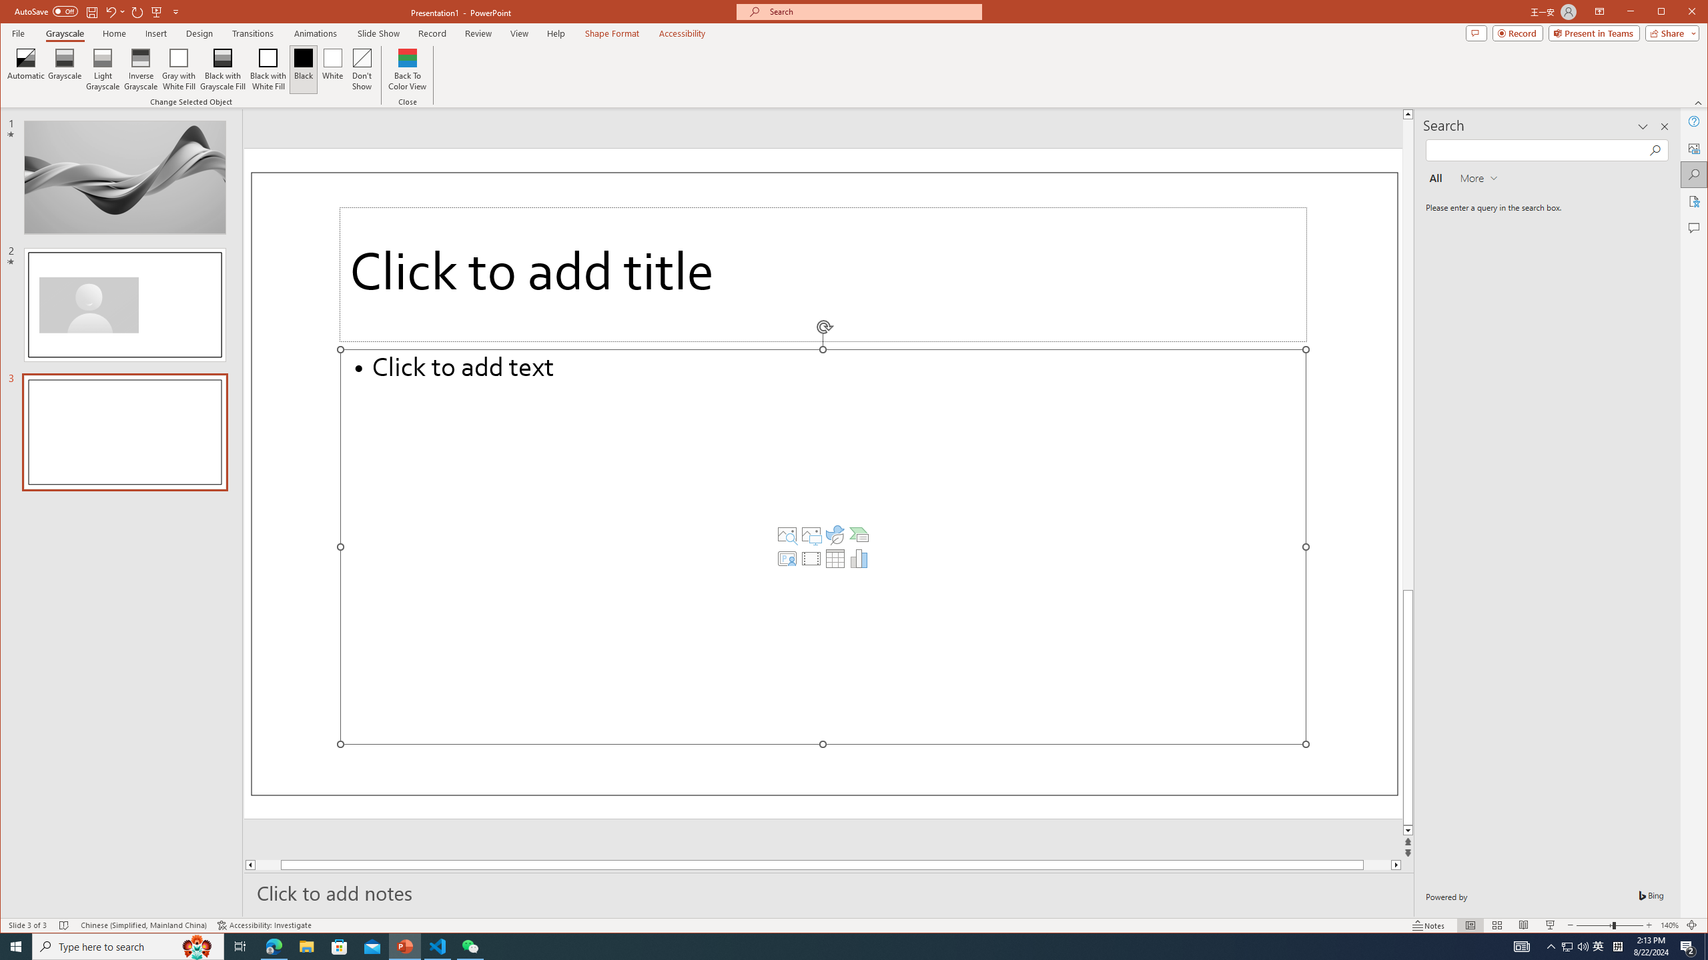 This screenshot has width=1708, height=960. Describe the element at coordinates (1594, 925) in the screenshot. I see `Zoom Out` at that location.